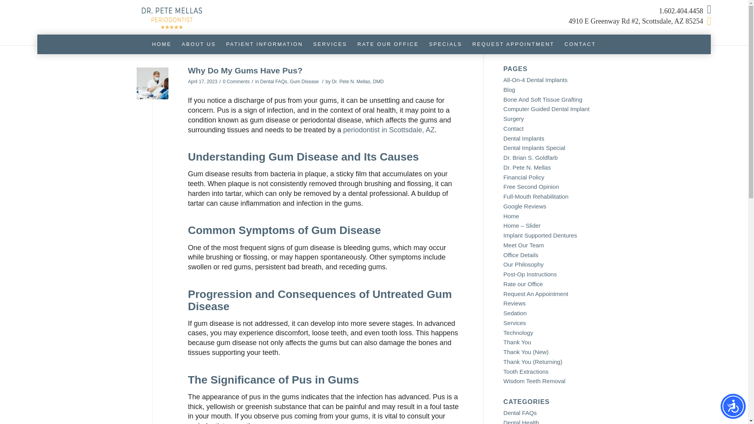 The height and width of the screenshot is (424, 754). Describe the element at coordinates (388, 44) in the screenshot. I see `RATE OUR OFFICE` at that location.